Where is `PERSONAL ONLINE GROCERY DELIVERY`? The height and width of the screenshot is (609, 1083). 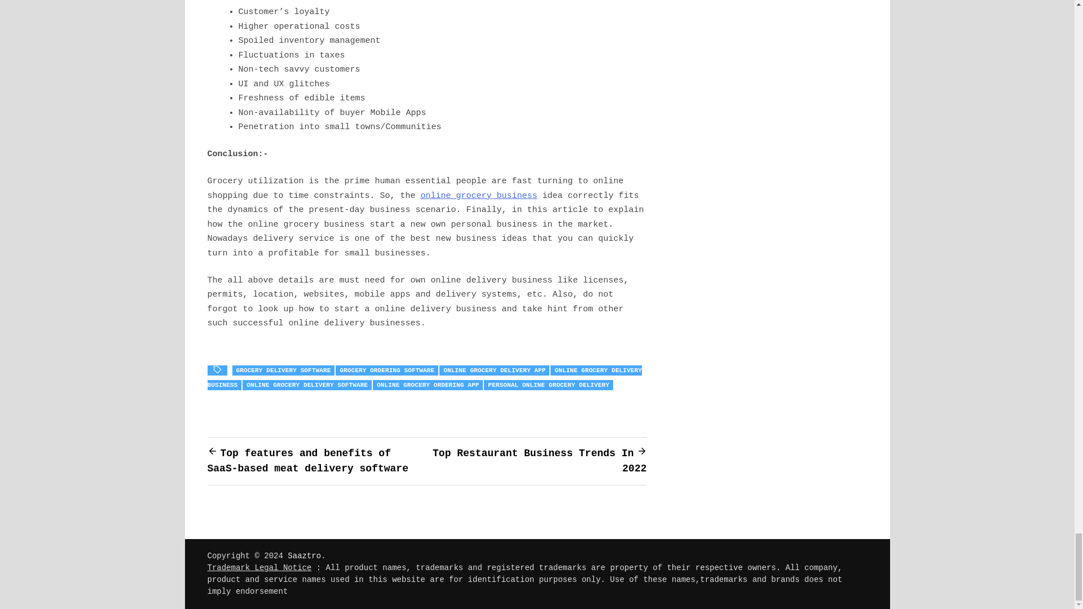 PERSONAL ONLINE GROCERY DELIVERY is located at coordinates (548, 385).